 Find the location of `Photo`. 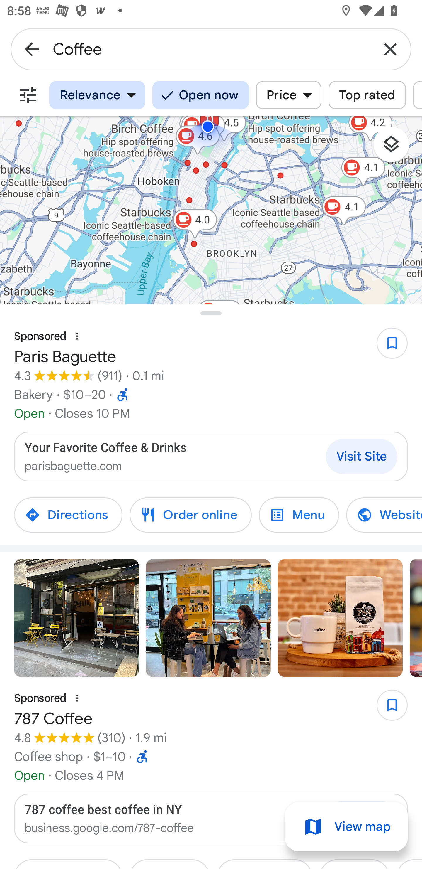

Photo is located at coordinates (76, 618).